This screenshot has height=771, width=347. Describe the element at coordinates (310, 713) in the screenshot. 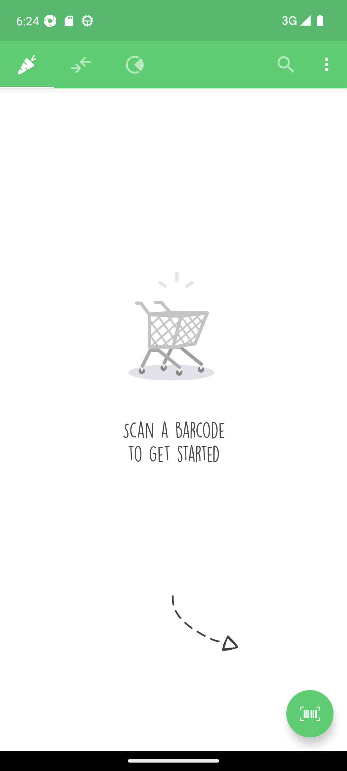

I see `Scan a product` at that location.